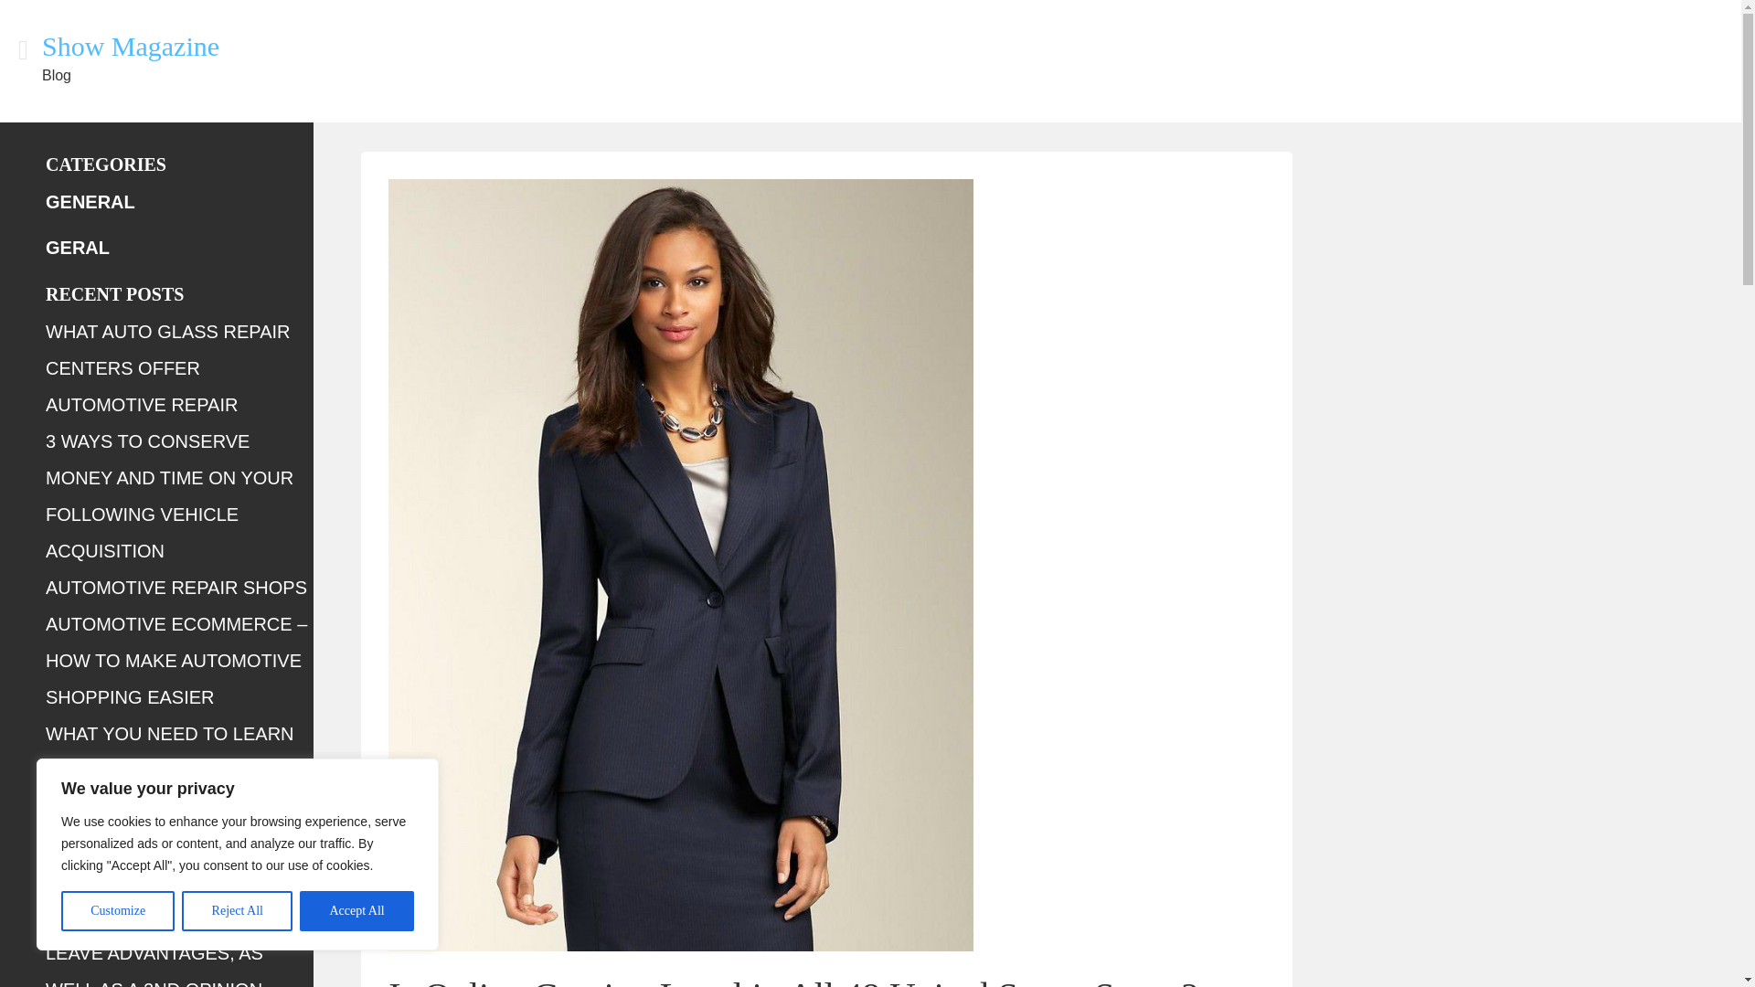 The height and width of the screenshot is (987, 1755). I want to click on Reject All, so click(238, 911).